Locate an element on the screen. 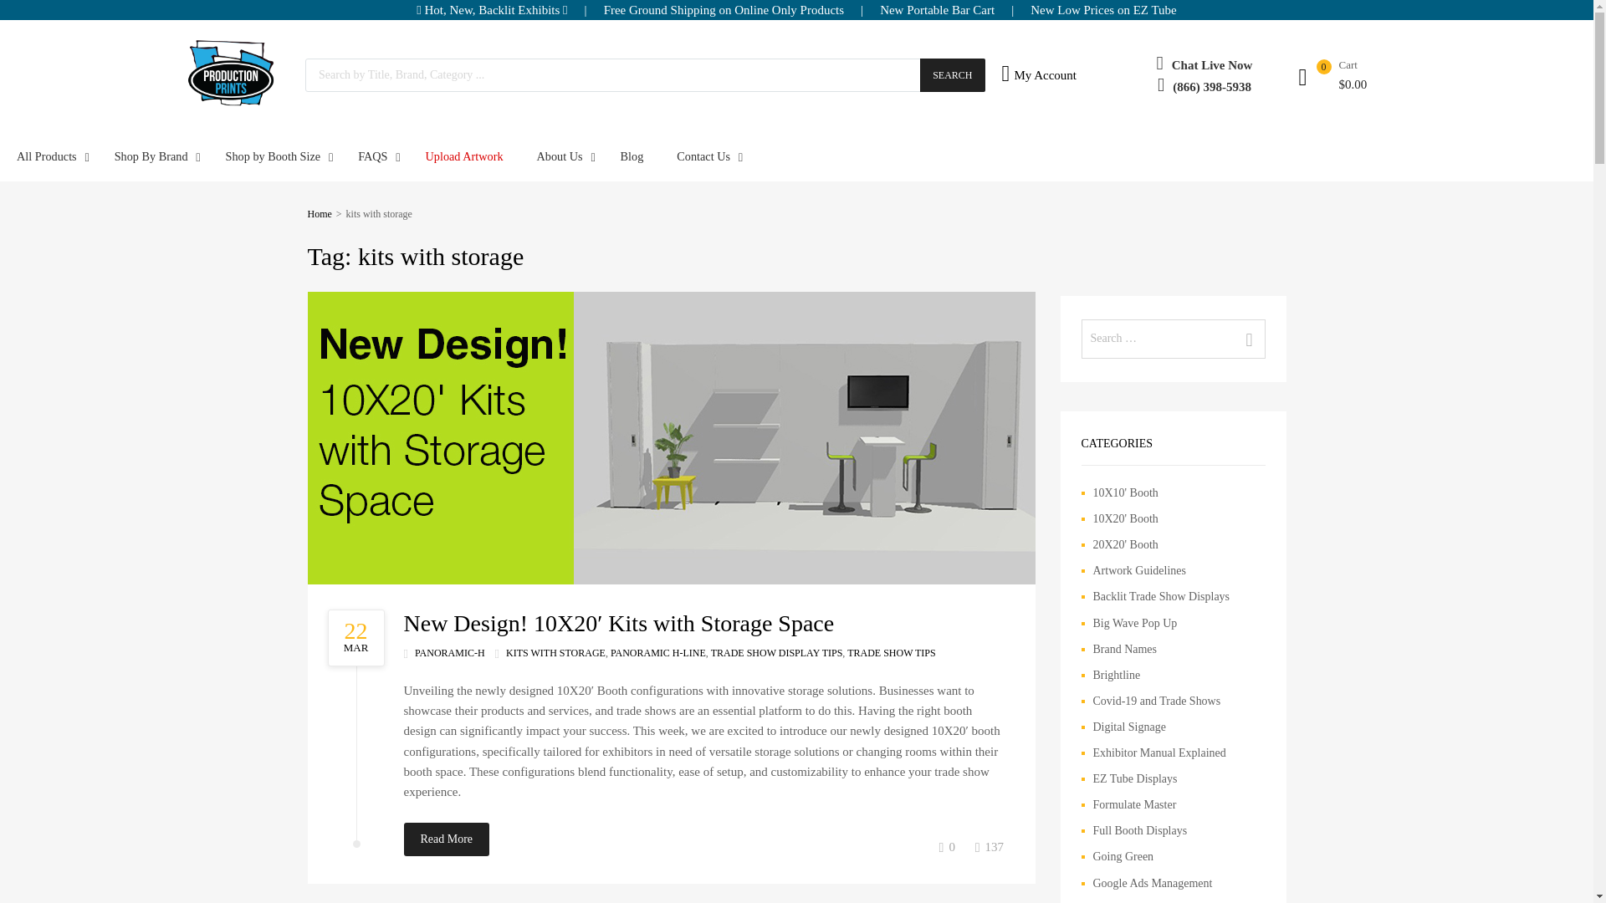  Click here to read more is located at coordinates (360, 638).